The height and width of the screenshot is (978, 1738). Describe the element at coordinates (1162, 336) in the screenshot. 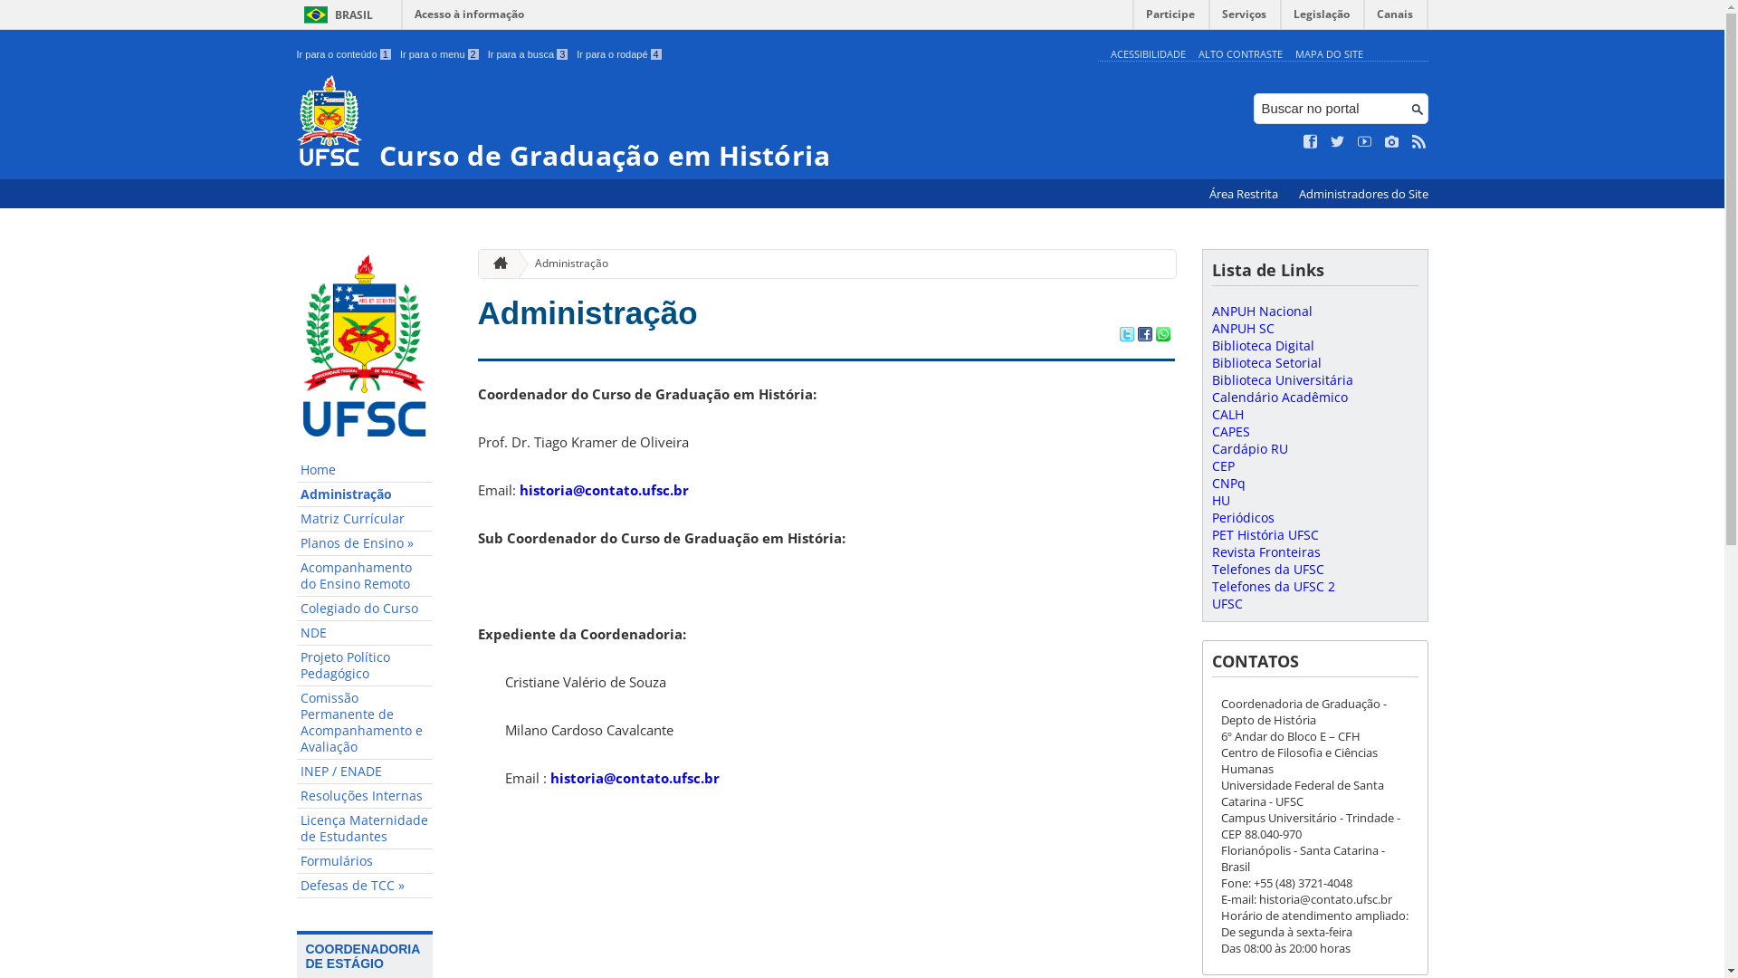

I see `Compartilhar no WhatsApp` at that location.